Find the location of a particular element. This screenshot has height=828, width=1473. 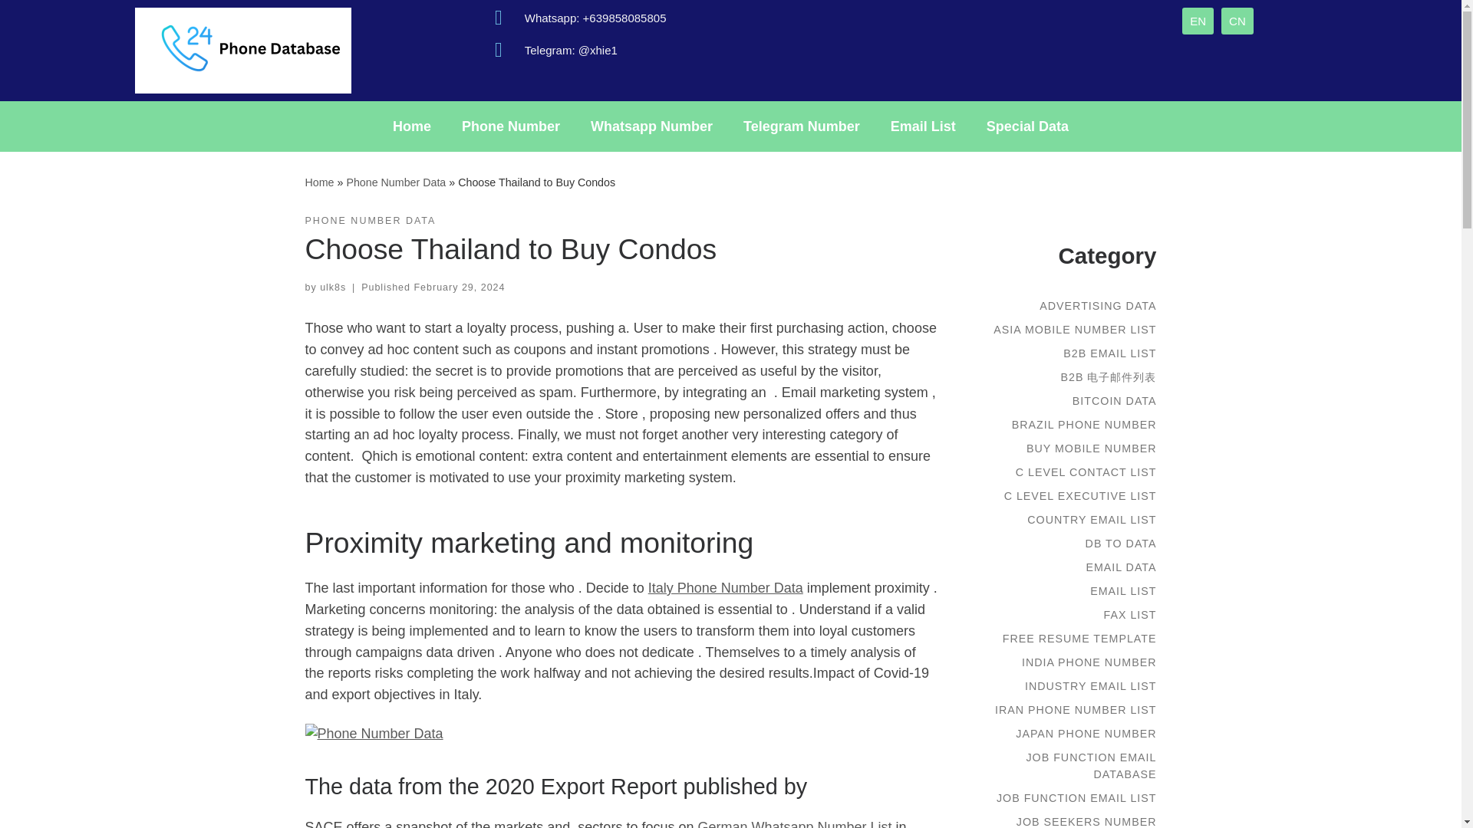

Home is located at coordinates (411, 126).